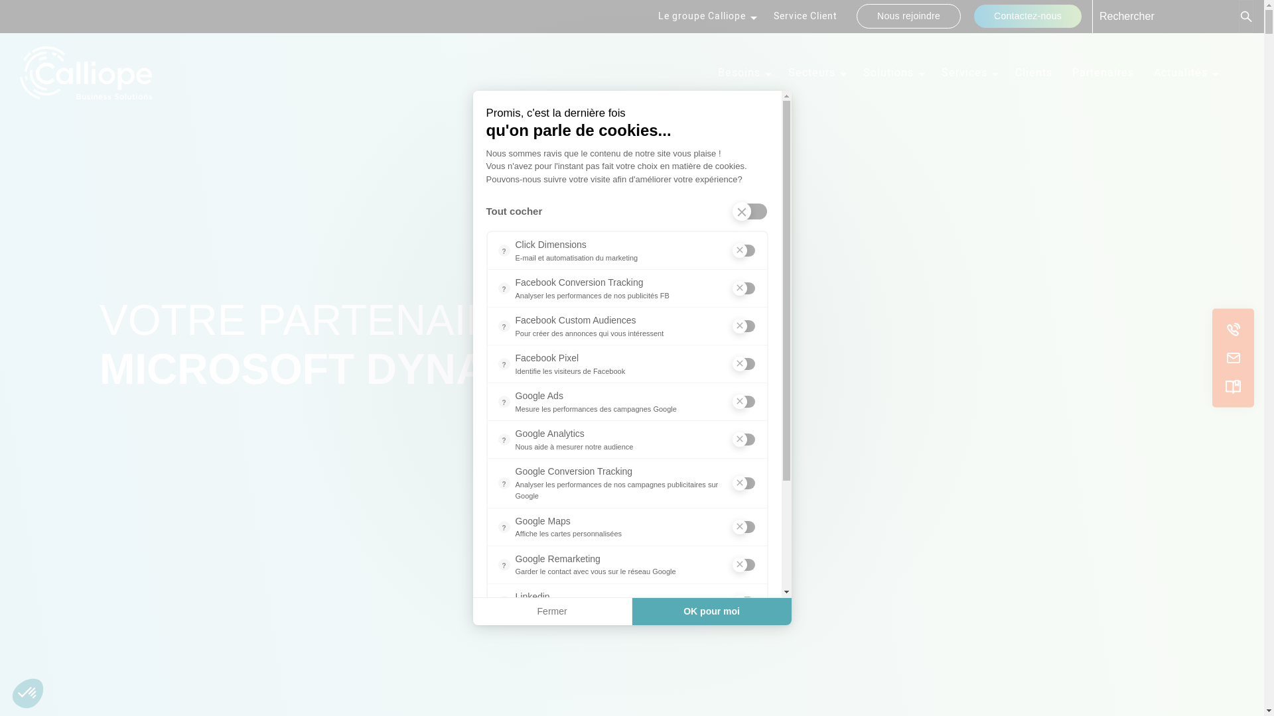 This screenshot has height=716, width=1274. Describe the element at coordinates (1246, 17) in the screenshot. I see `Search` at that location.